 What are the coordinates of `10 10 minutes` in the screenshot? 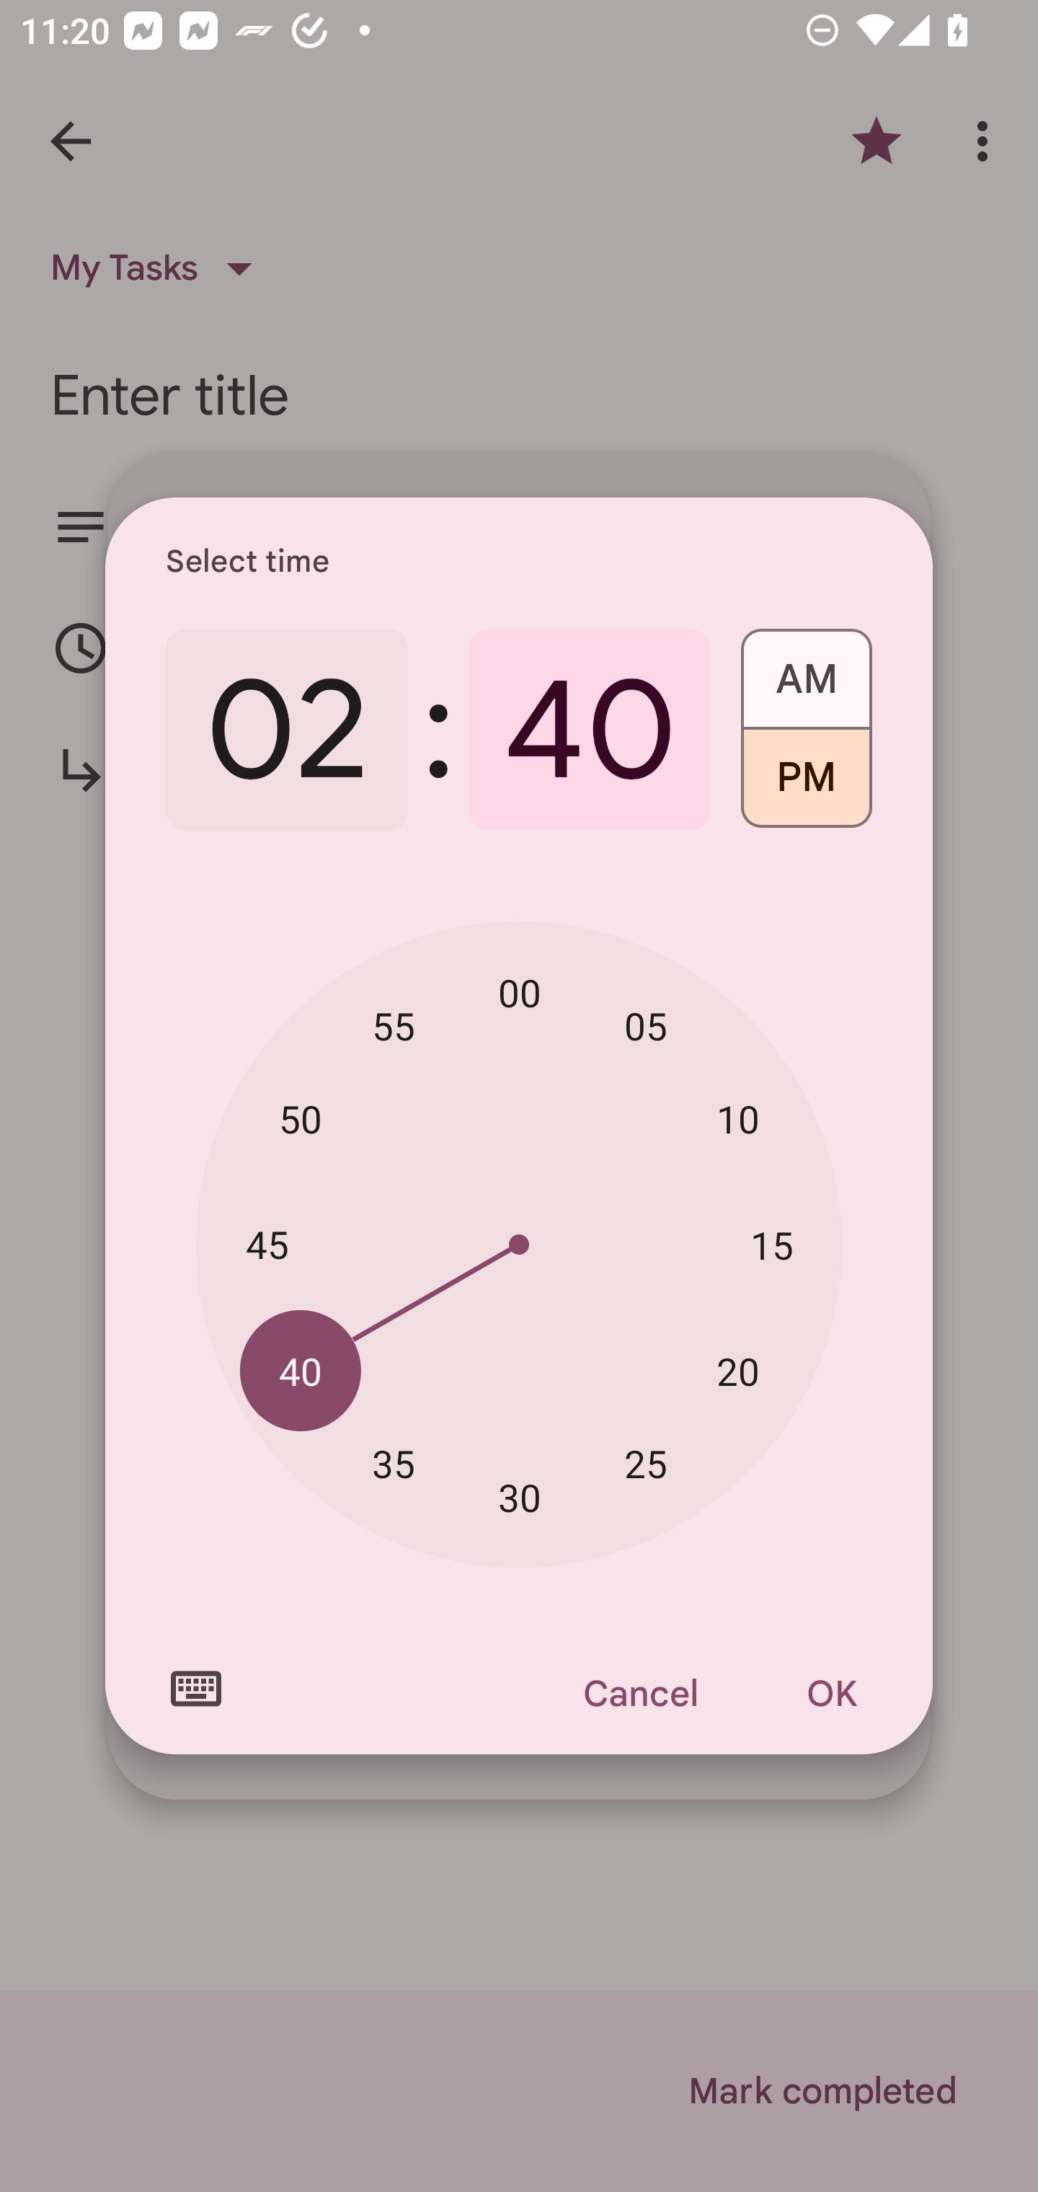 It's located at (738, 1119).